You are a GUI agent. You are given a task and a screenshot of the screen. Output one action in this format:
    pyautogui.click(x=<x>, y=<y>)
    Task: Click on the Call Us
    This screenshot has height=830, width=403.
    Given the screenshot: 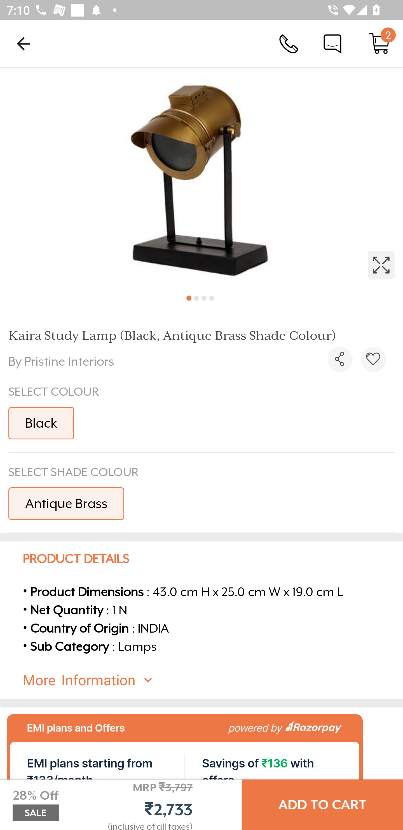 What is the action you would take?
    pyautogui.click(x=289, y=43)
    